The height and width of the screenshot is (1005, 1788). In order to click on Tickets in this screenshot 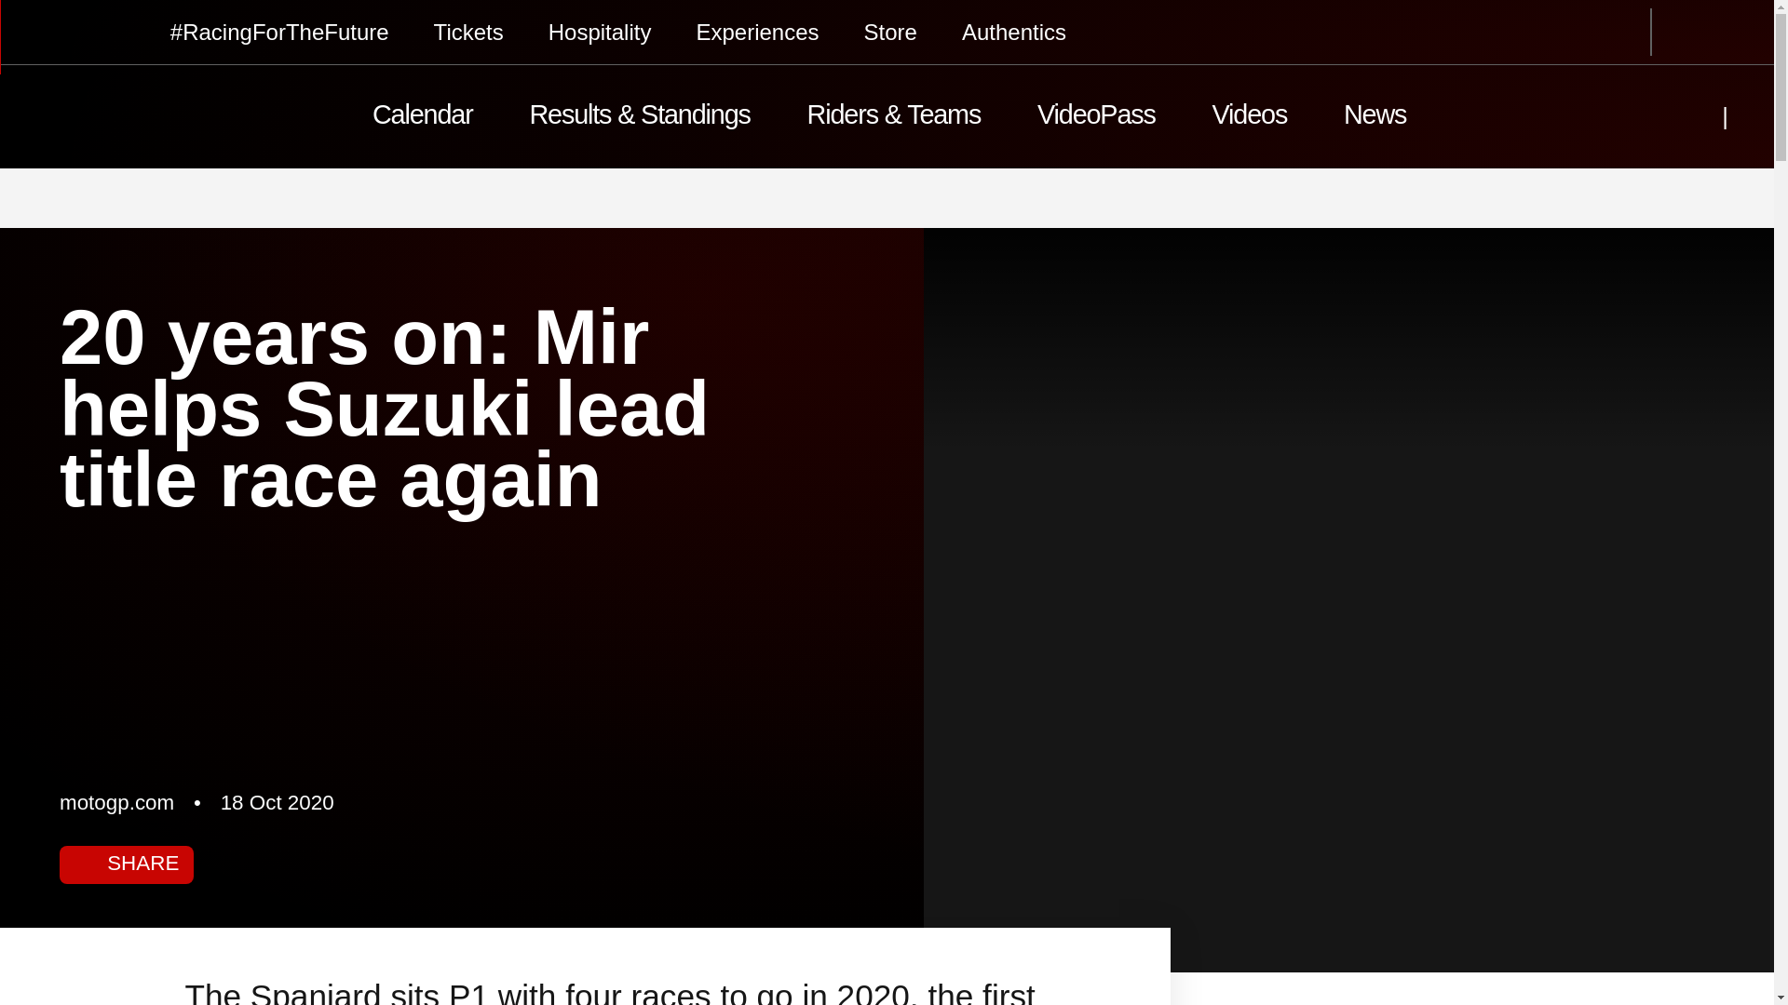, I will do `click(469, 32)`.